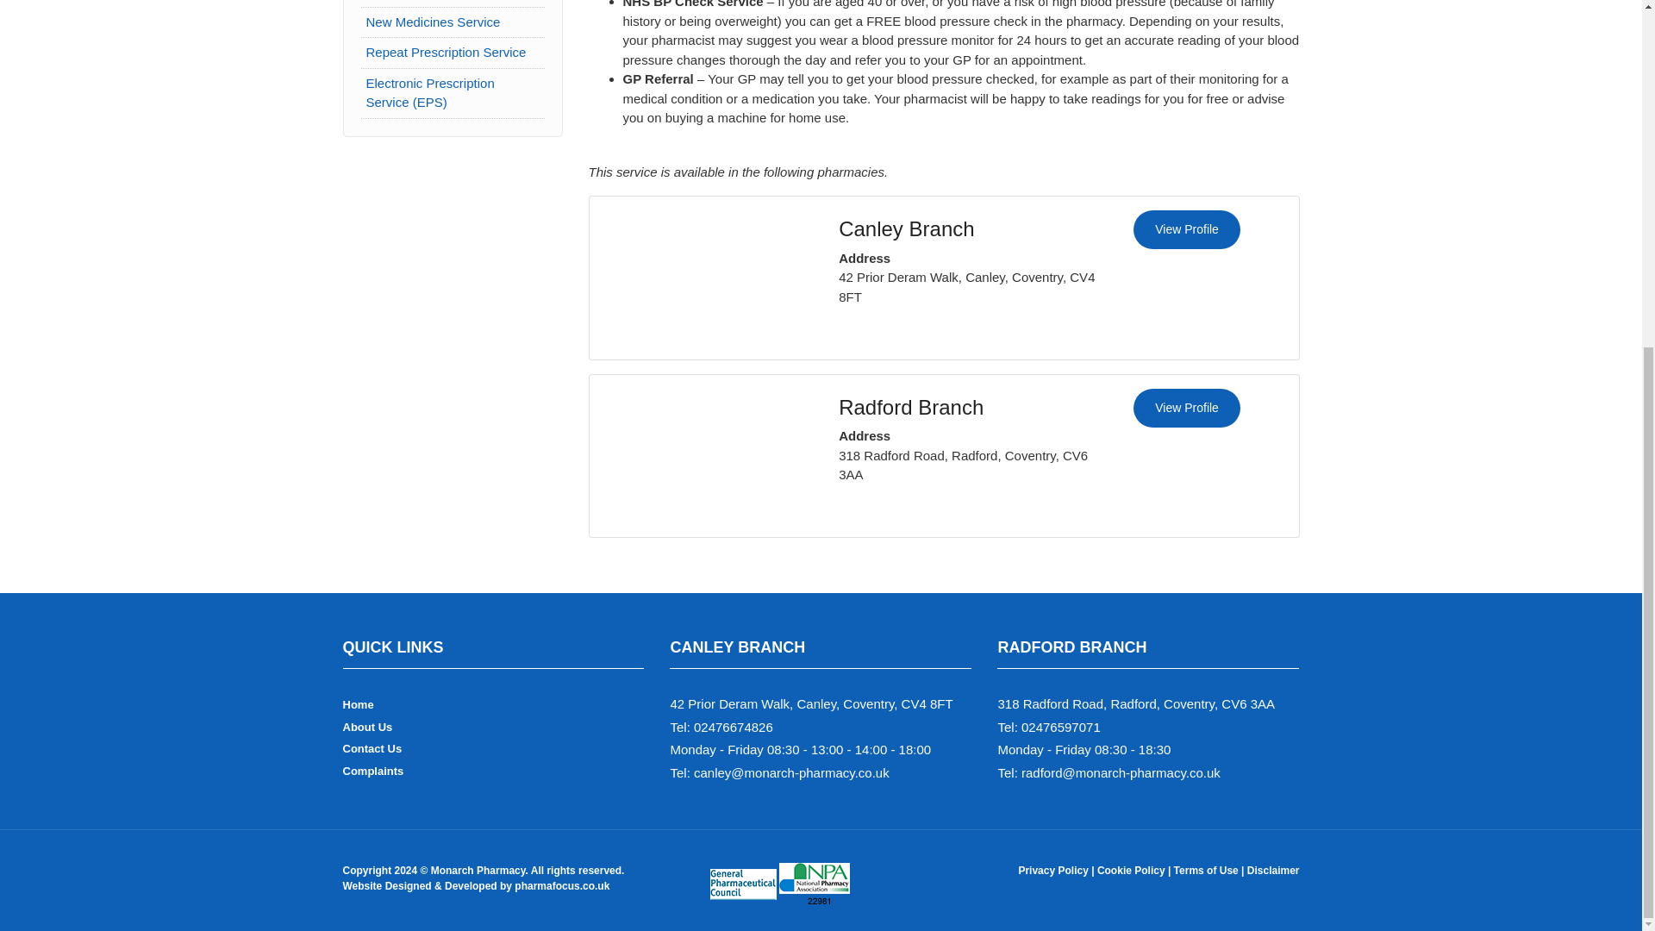 The height and width of the screenshot is (931, 1655). Describe the element at coordinates (358, 705) in the screenshot. I see `Home` at that location.